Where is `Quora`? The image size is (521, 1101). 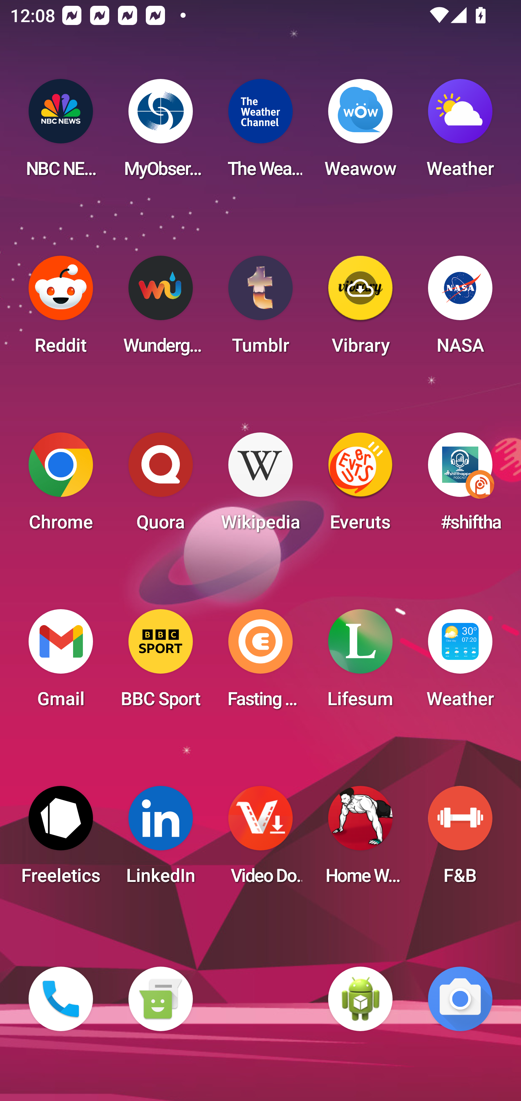
Quora is located at coordinates (160, 486).